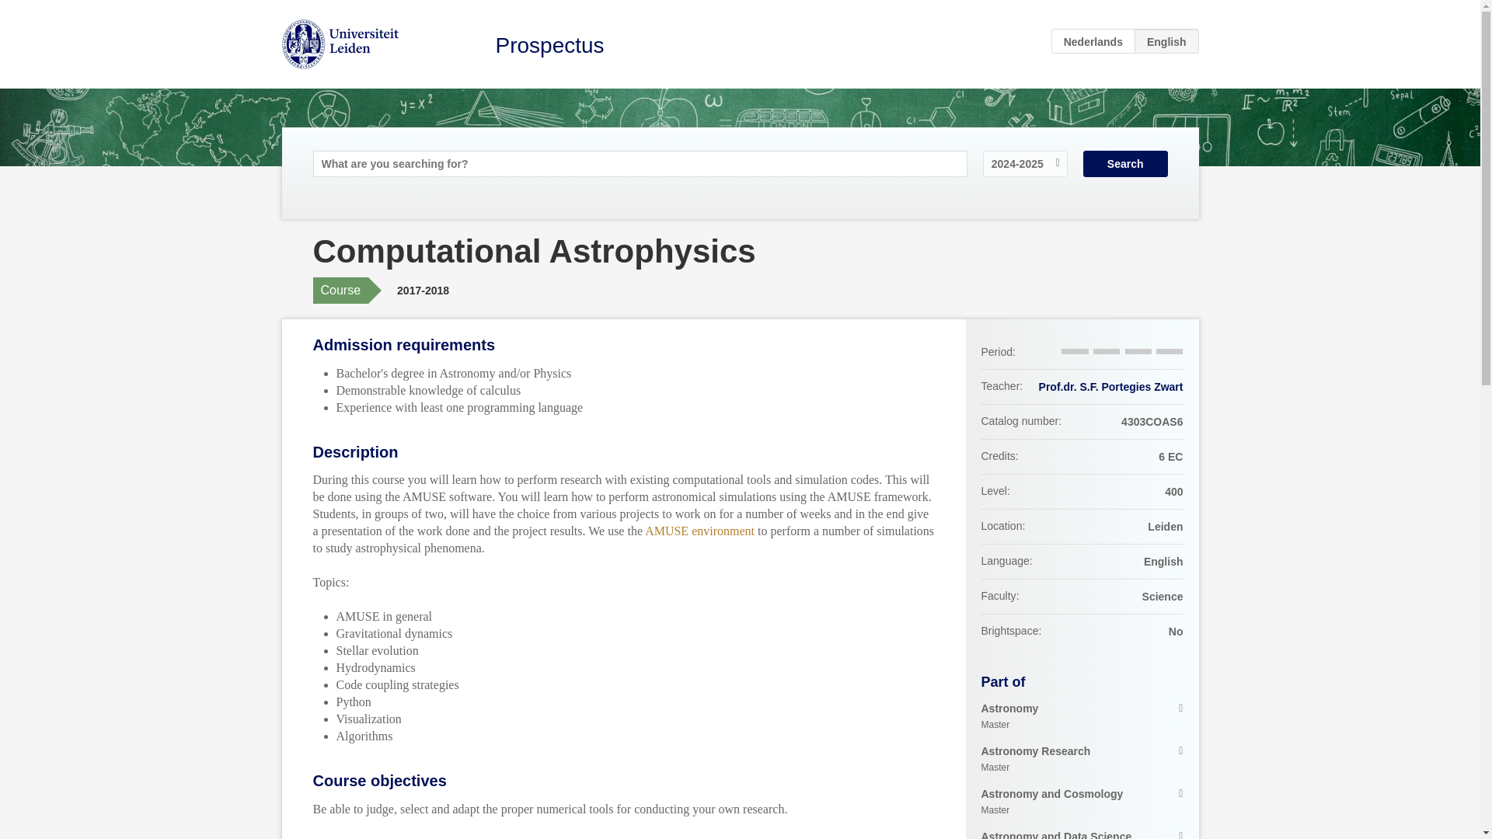  Describe the element at coordinates (1082, 760) in the screenshot. I see `NL` at that location.